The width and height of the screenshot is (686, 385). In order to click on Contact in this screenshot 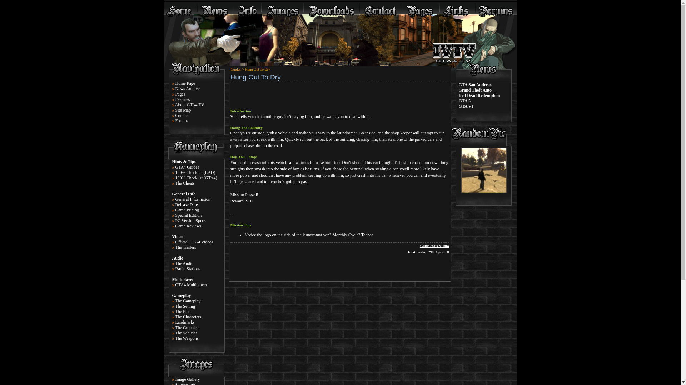, I will do `click(182, 115)`.